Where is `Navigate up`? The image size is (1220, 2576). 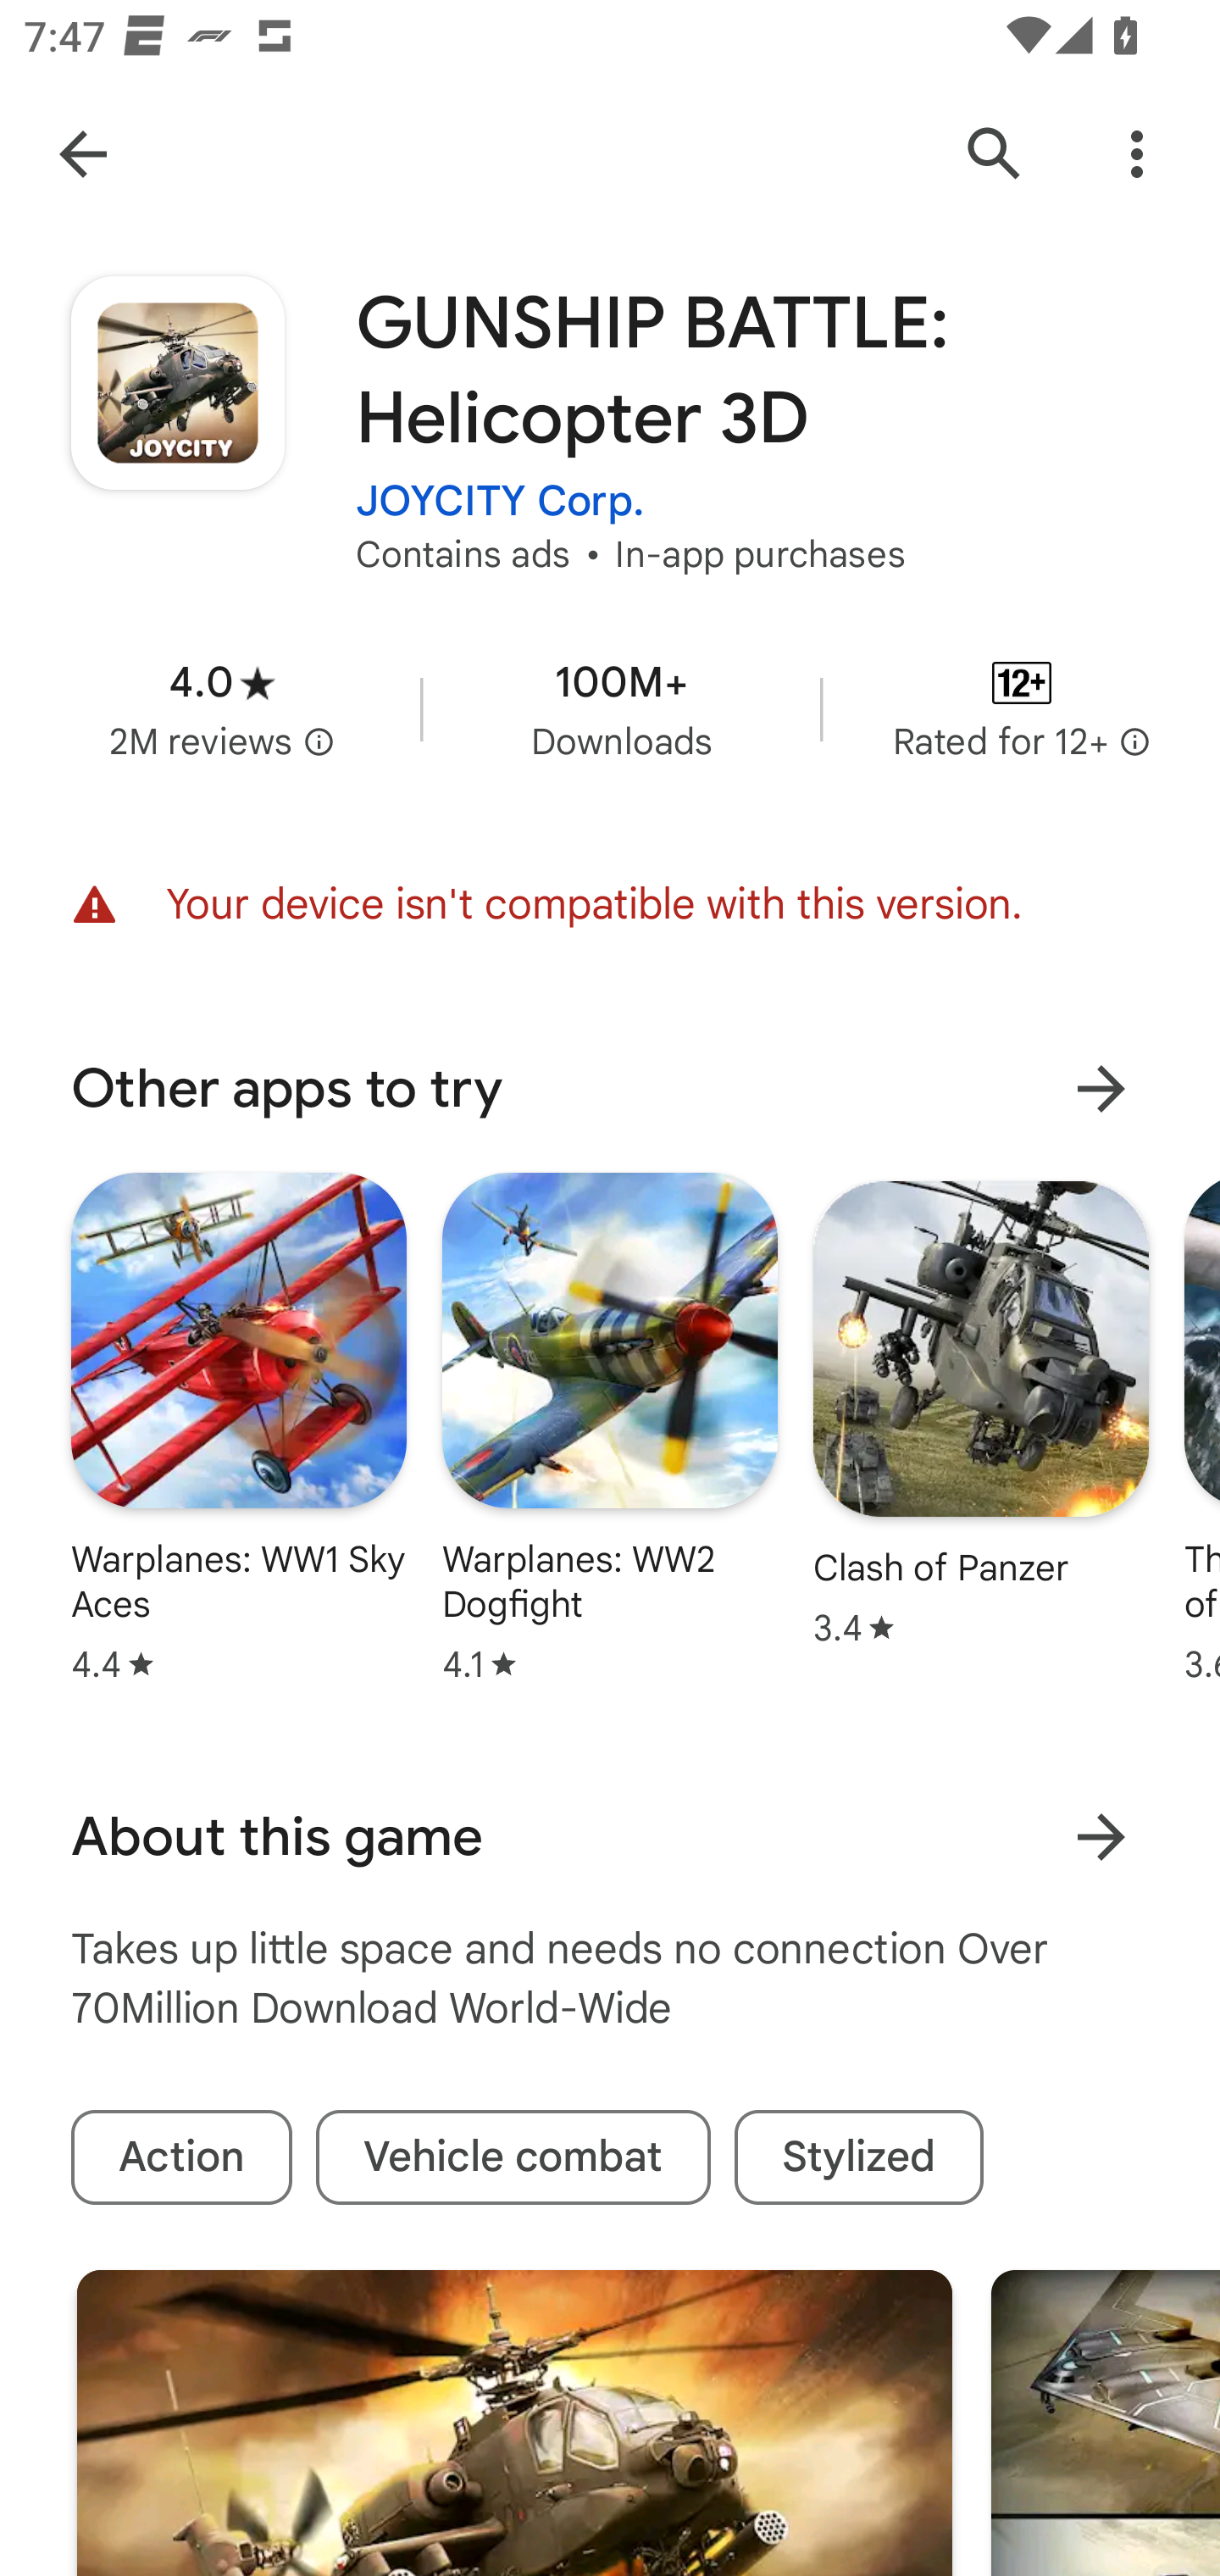
Navigate up is located at coordinates (83, 154).